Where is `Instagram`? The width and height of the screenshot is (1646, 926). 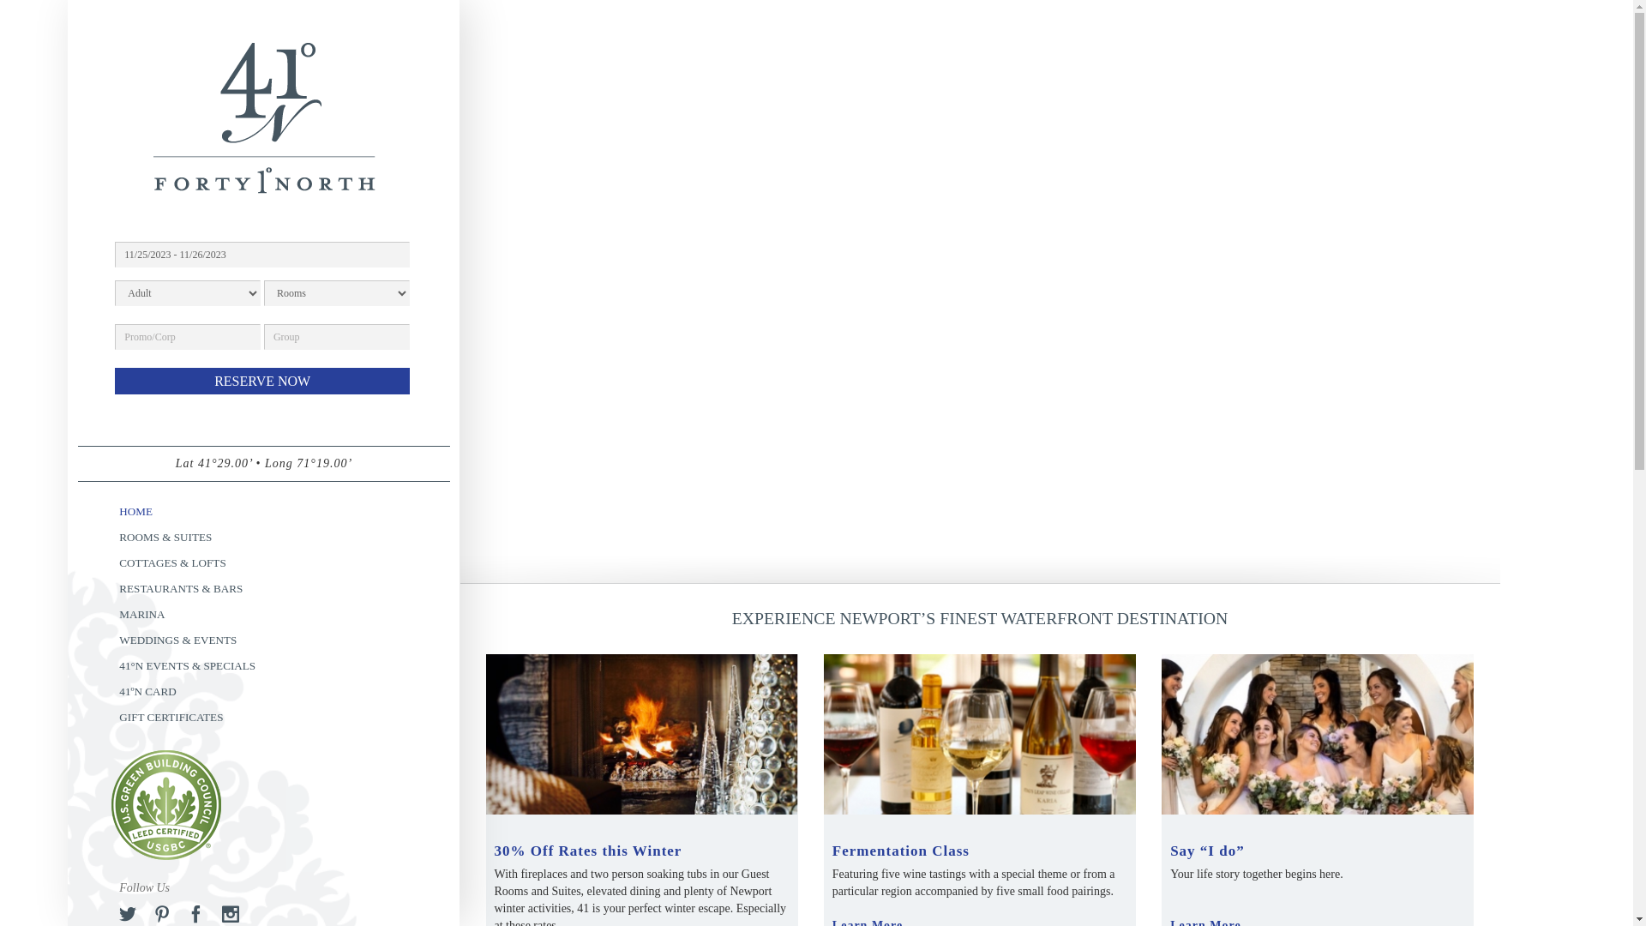
Instagram is located at coordinates (231, 914).